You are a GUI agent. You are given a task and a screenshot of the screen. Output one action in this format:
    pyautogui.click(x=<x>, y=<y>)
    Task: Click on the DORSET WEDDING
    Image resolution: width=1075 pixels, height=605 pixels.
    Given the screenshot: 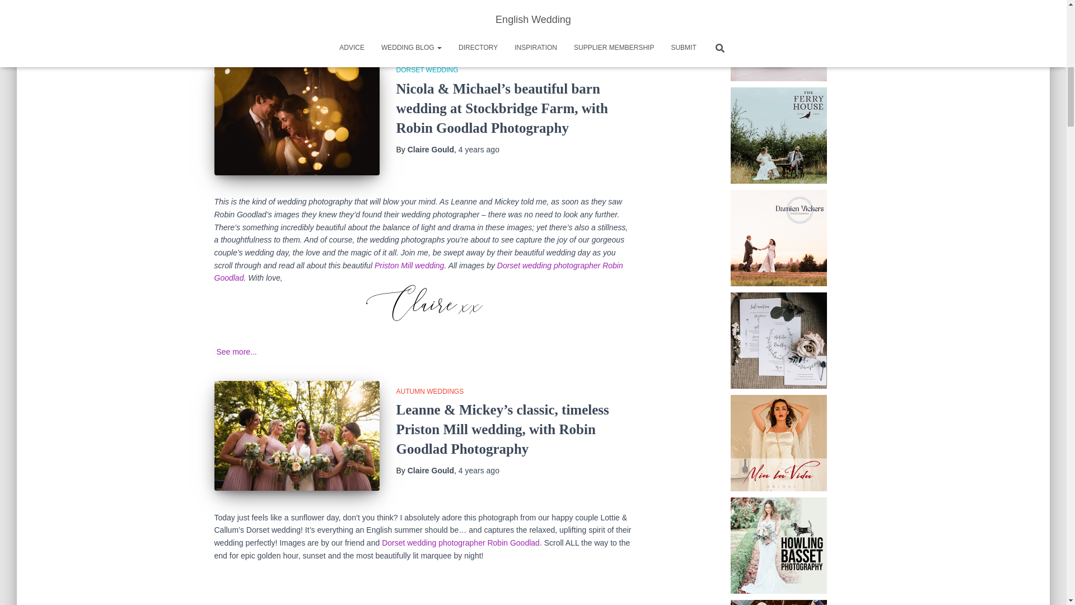 What is the action you would take?
    pyautogui.click(x=428, y=69)
    